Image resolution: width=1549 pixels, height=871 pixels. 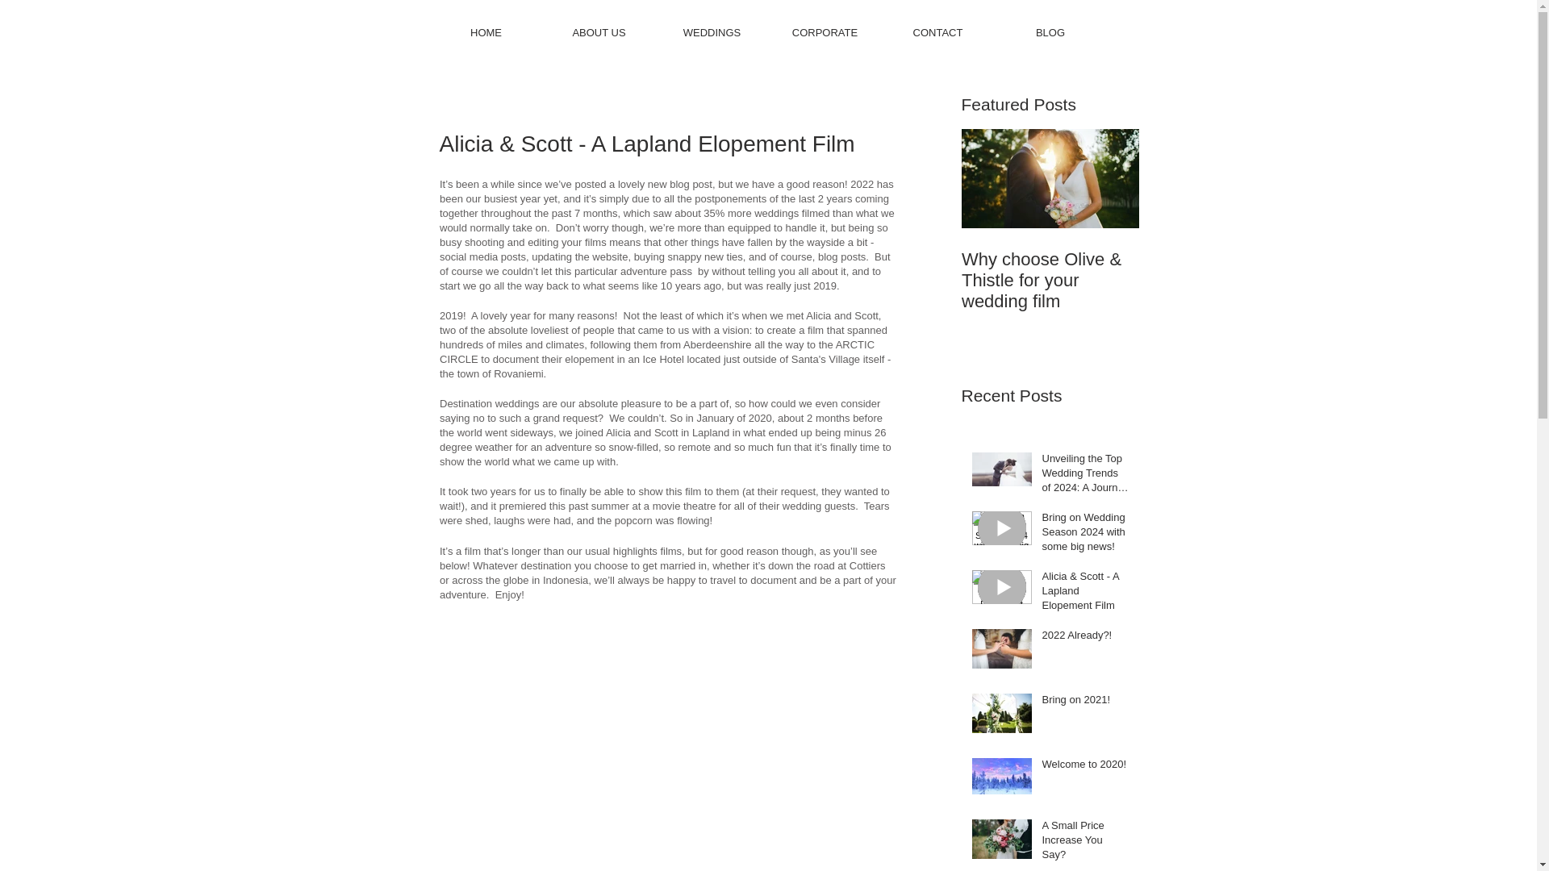 I want to click on Welcome to 2020!, so click(x=1086, y=768).